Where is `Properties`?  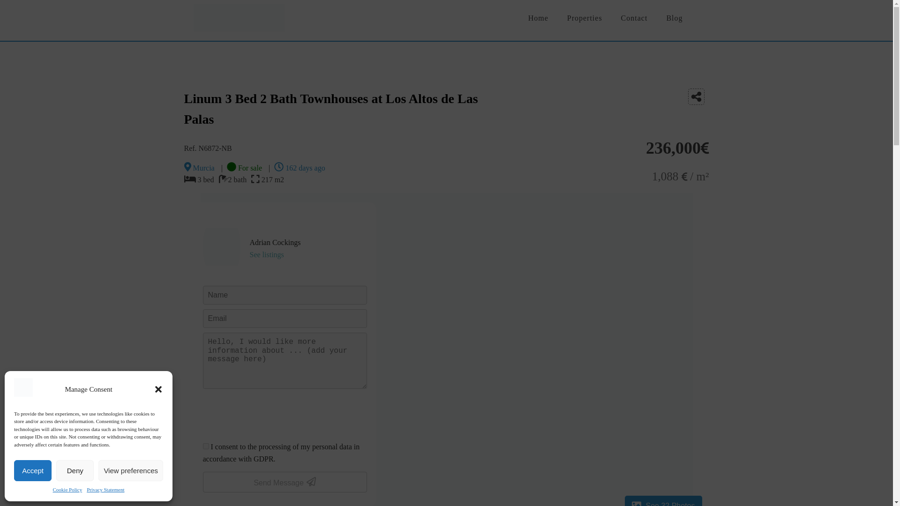
Properties is located at coordinates (585, 18).